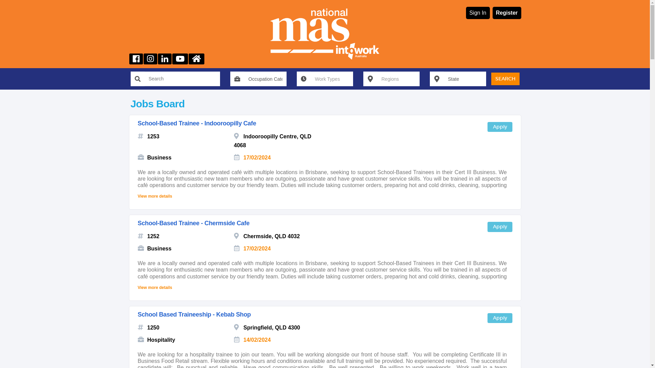 This screenshot has height=368, width=655. What do you see at coordinates (194, 223) in the screenshot?
I see `School-Based Trainee - Chermside Cafe` at bounding box center [194, 223].